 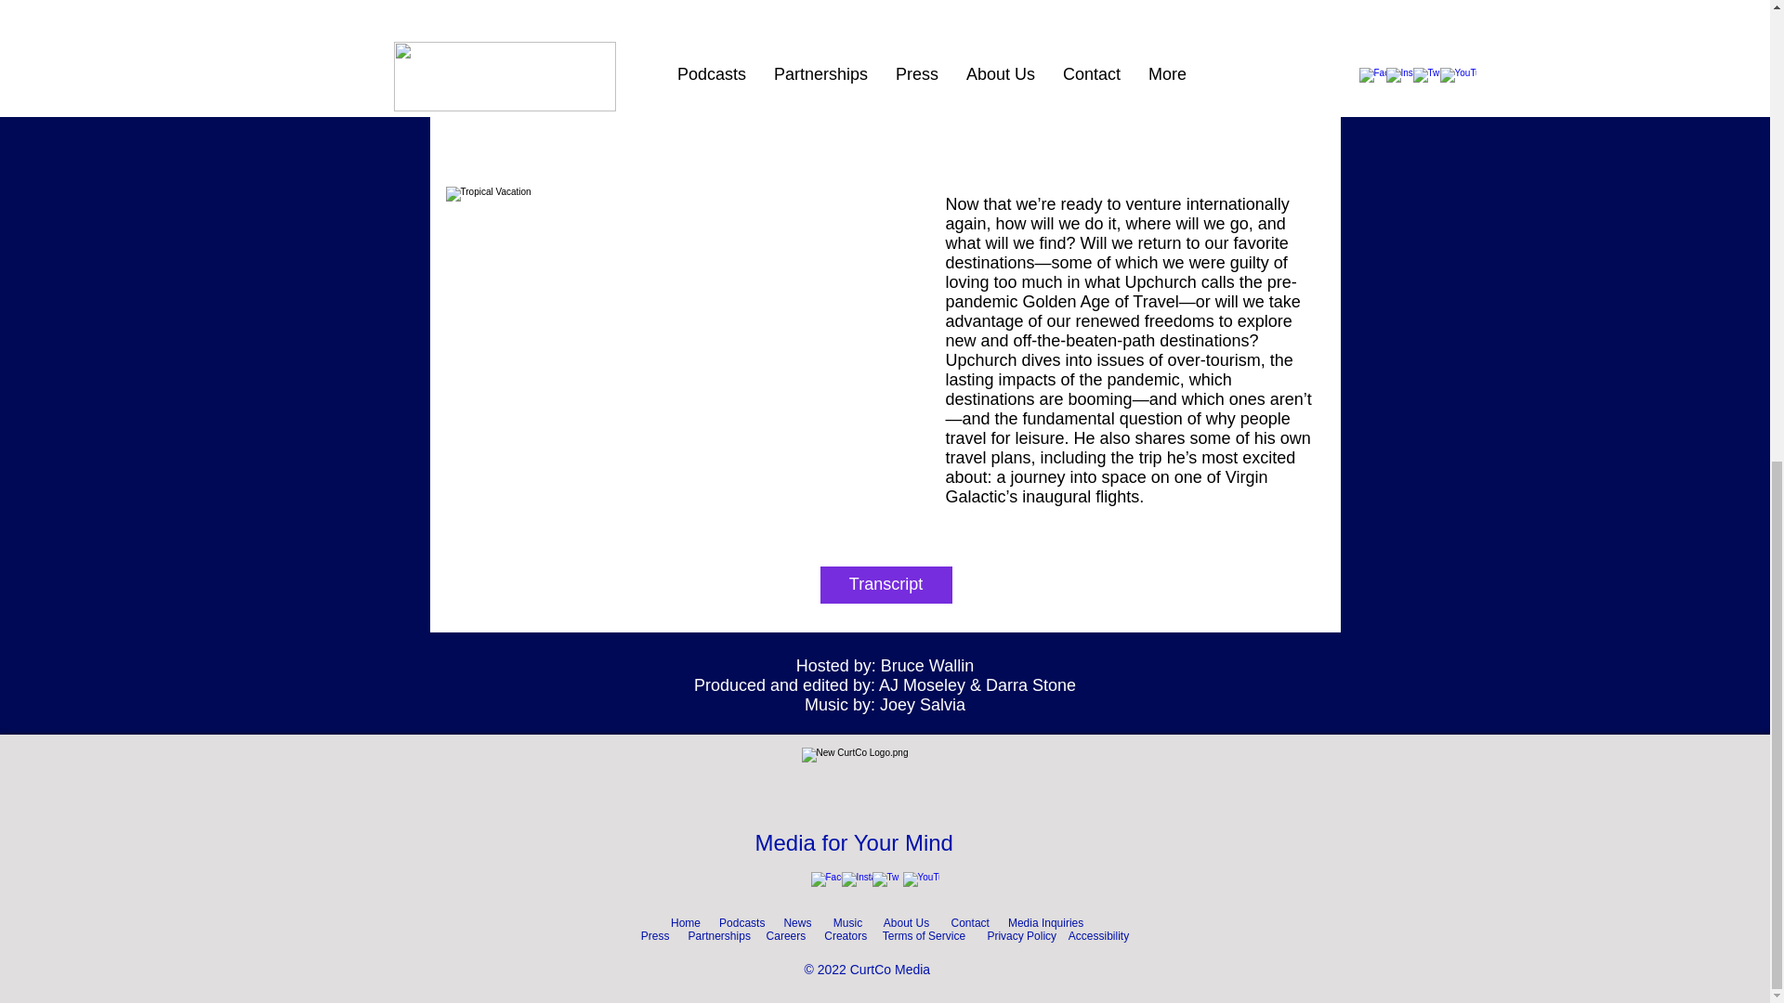 What do you see at coordinates (686, 923) in the screenshot?
I see `Home` at bounding box center [686, 923].